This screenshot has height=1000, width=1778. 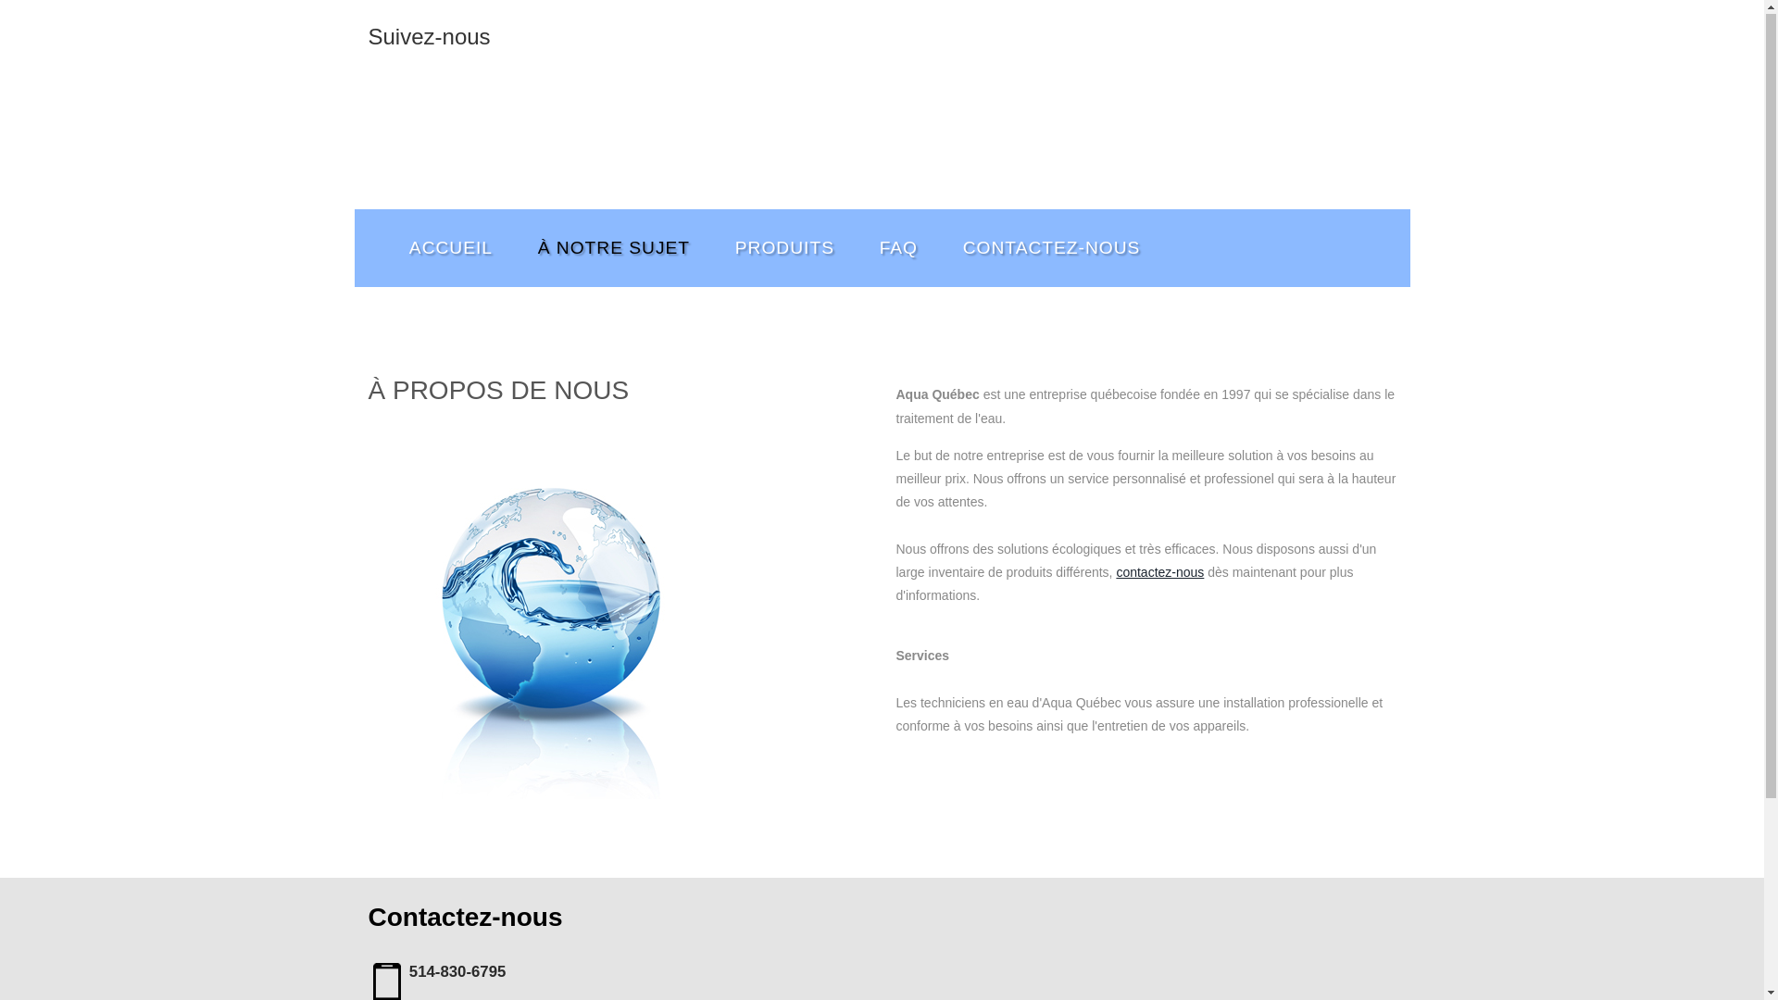 I want to click on ACCUEIL, so click(x=452, y=248).